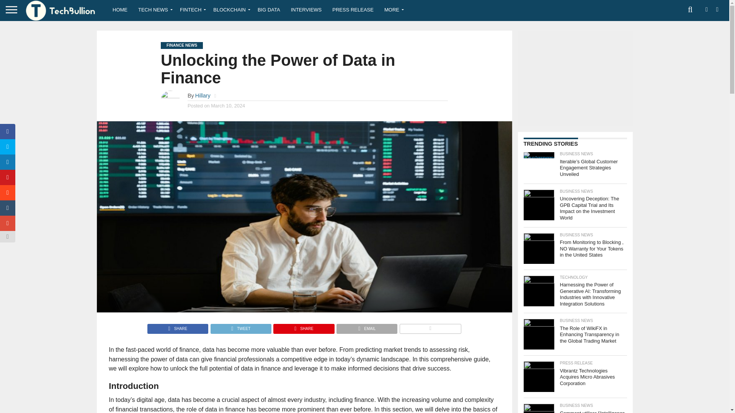 The image size is (735, 413). Describe the element at coordinates (240, 327) in the screenshot. I see `Tweet This Post` at that location.